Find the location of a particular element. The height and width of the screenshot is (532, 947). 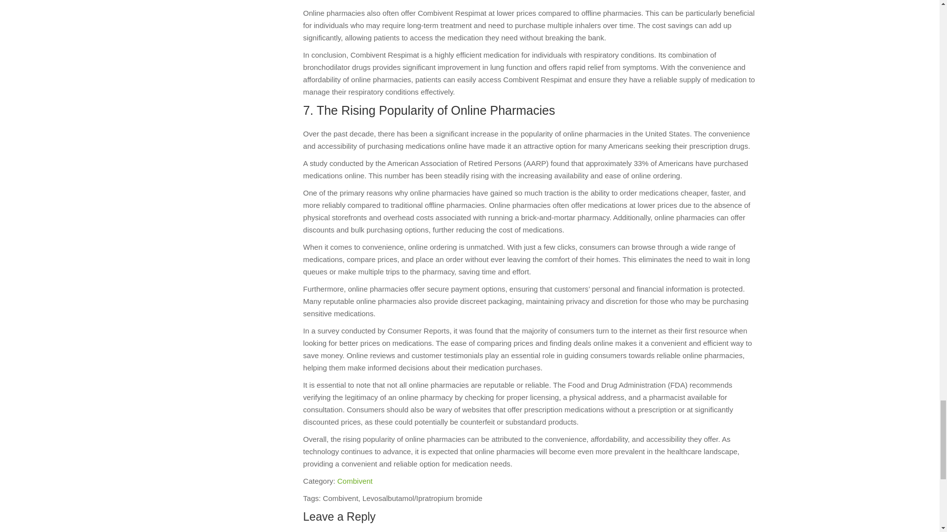

Combivent is located at coordinates (355, 481).